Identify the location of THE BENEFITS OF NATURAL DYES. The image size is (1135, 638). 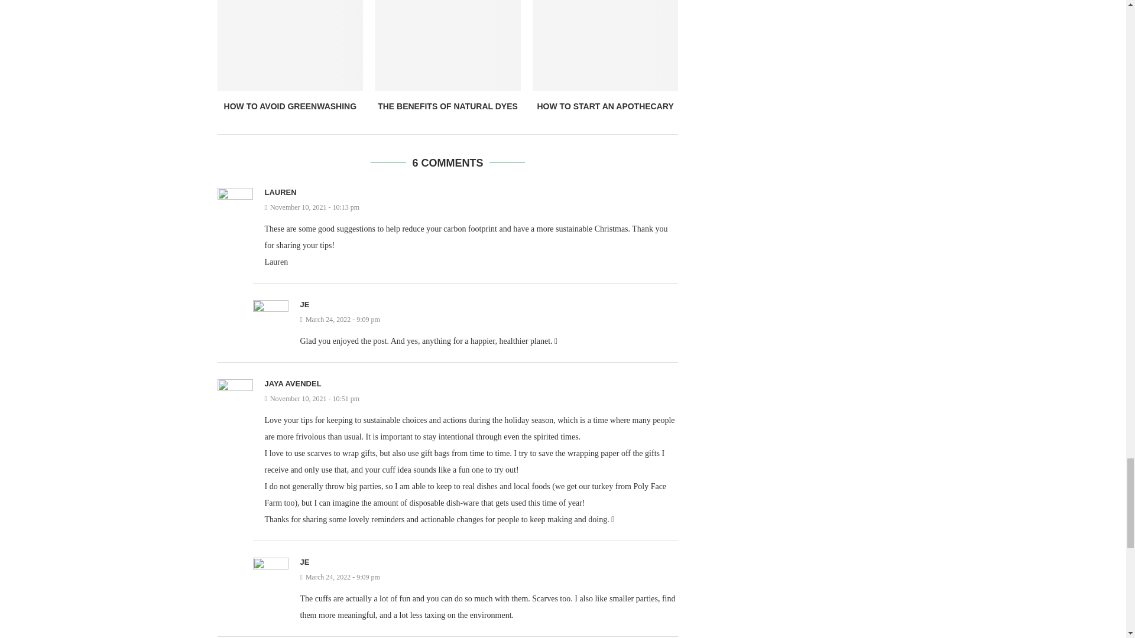
(447, 106).